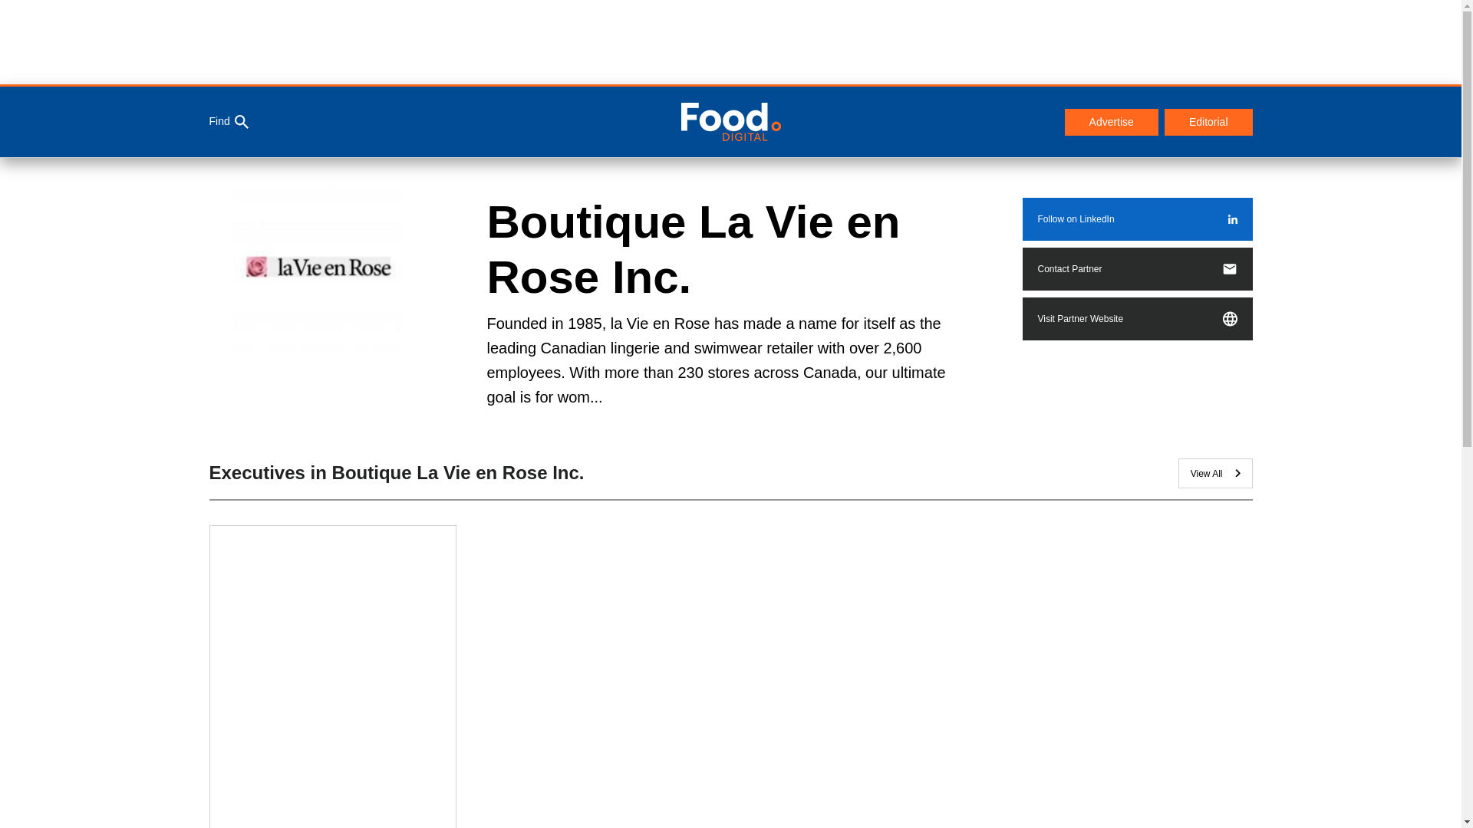 The width and height of the screenshot is (1473, 828). I want to click on Contact Partner, so click(1137, 268).